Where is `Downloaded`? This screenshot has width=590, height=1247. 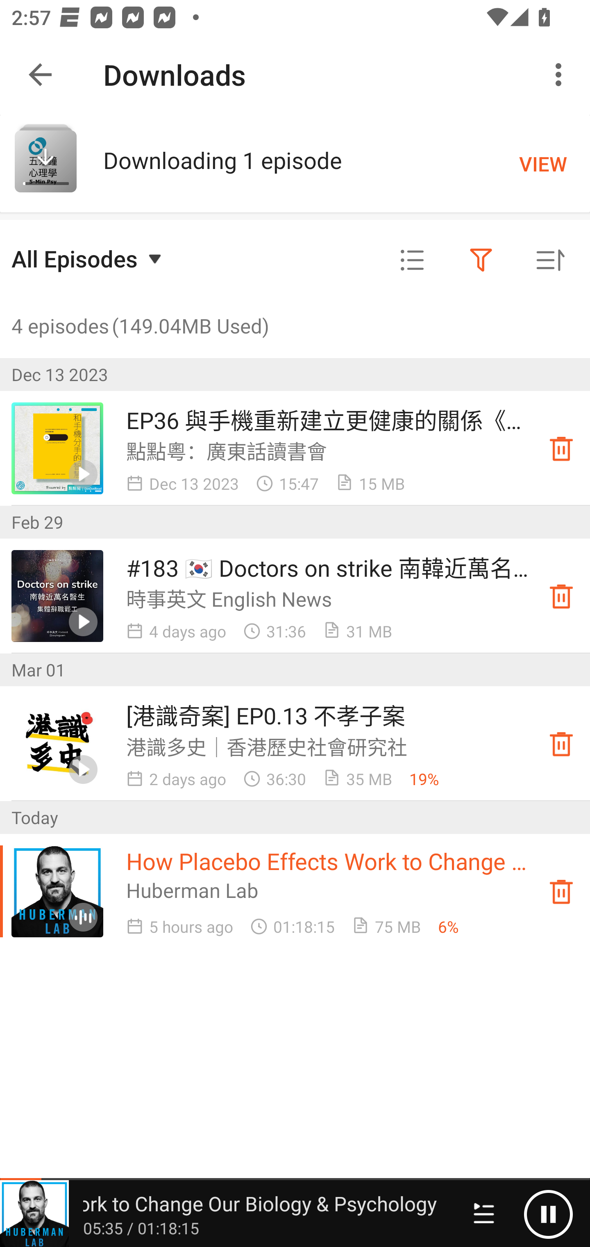 Downloaded is located at coordinates (561, 744).